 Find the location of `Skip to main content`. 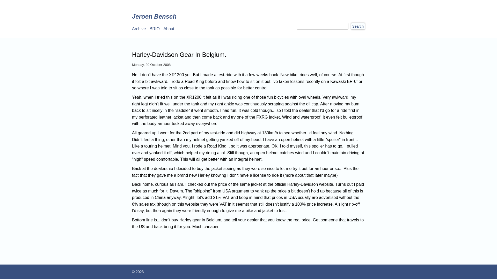

Skip to main content is located at coordinates (0, 0).